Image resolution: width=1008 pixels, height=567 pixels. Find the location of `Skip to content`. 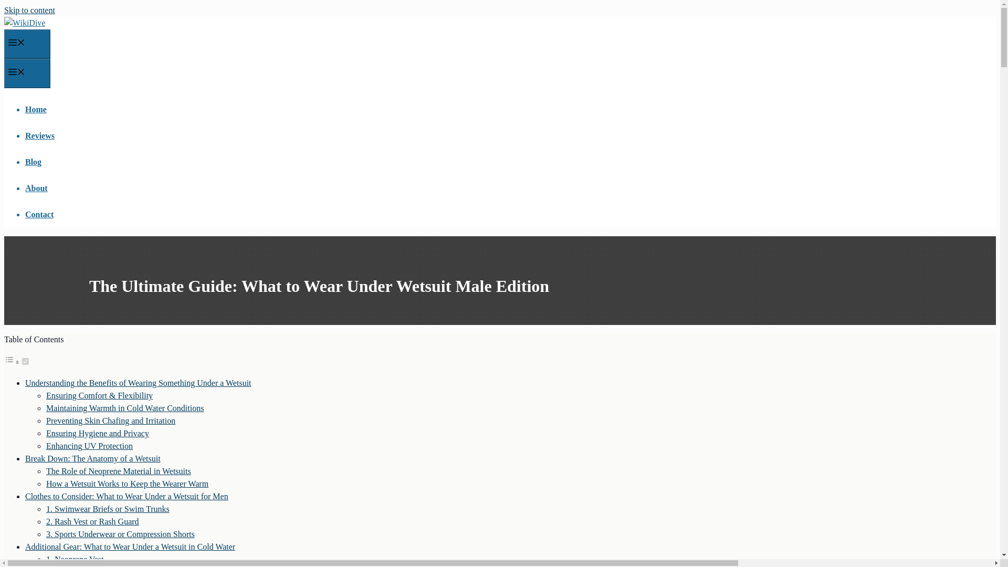

Skip to content is located at coordinates (29, 10).